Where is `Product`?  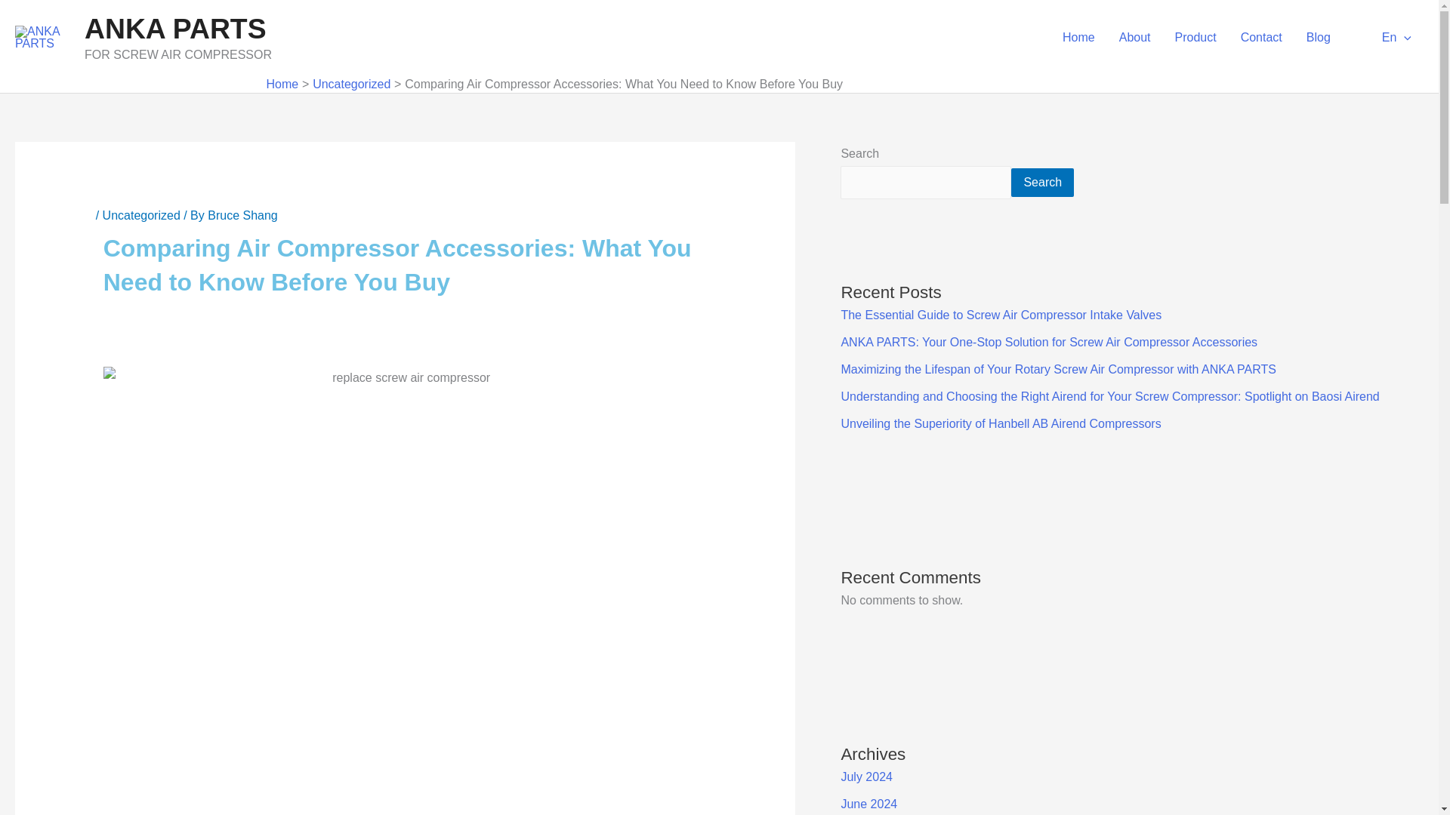
Product is located at coordinates (1195, 38).